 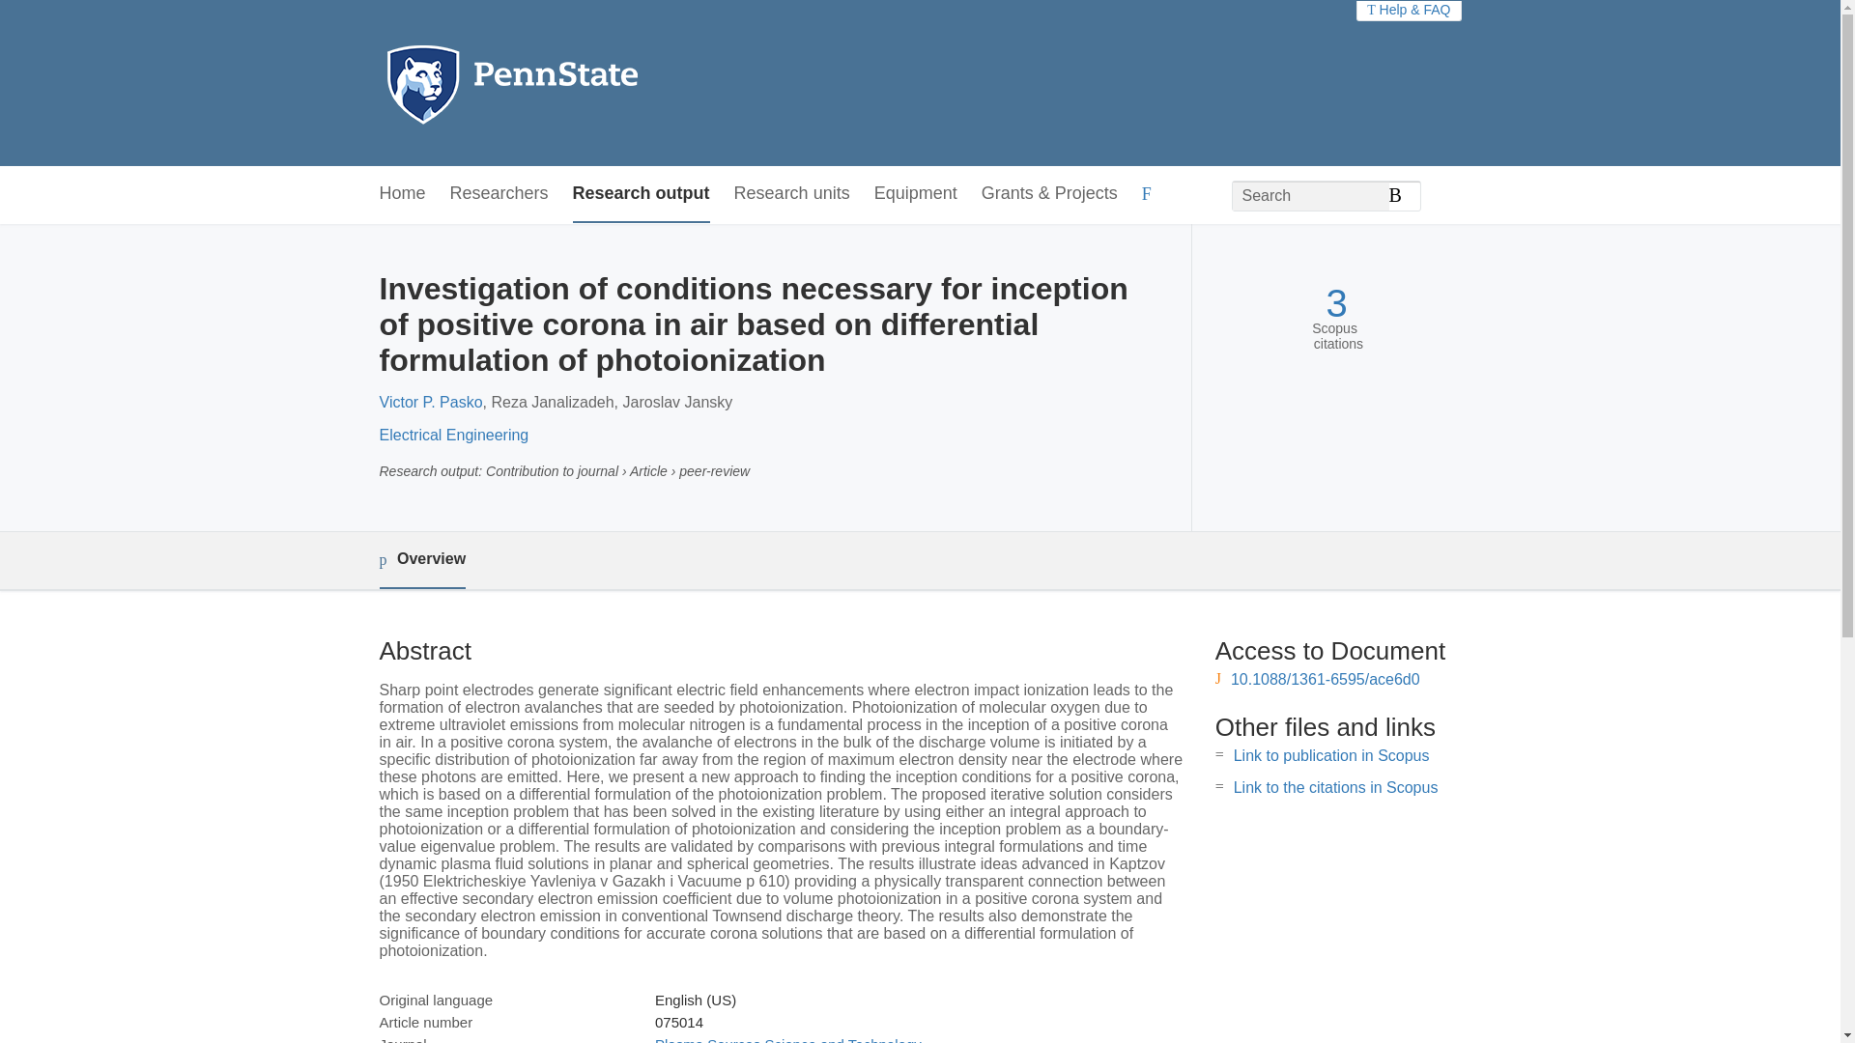 I want to click on Penn State Home, so click(x=595, y=83).